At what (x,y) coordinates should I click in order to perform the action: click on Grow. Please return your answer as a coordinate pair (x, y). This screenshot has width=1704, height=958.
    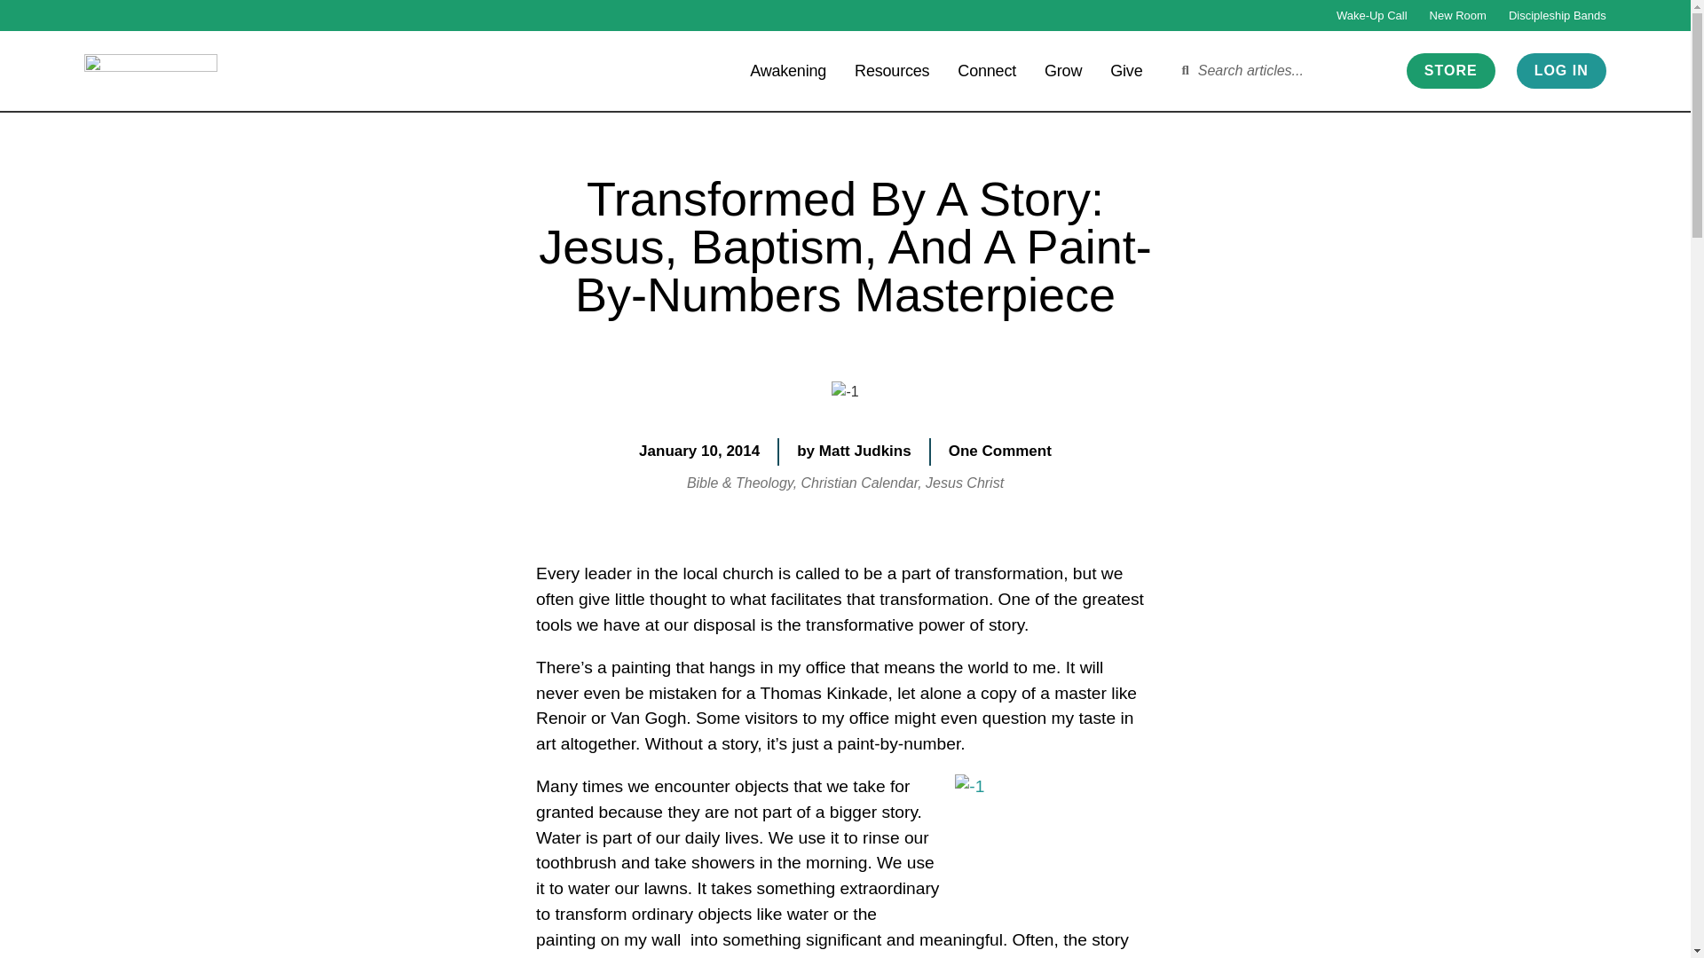
    Looking at the image, I should click on (1063, 69).